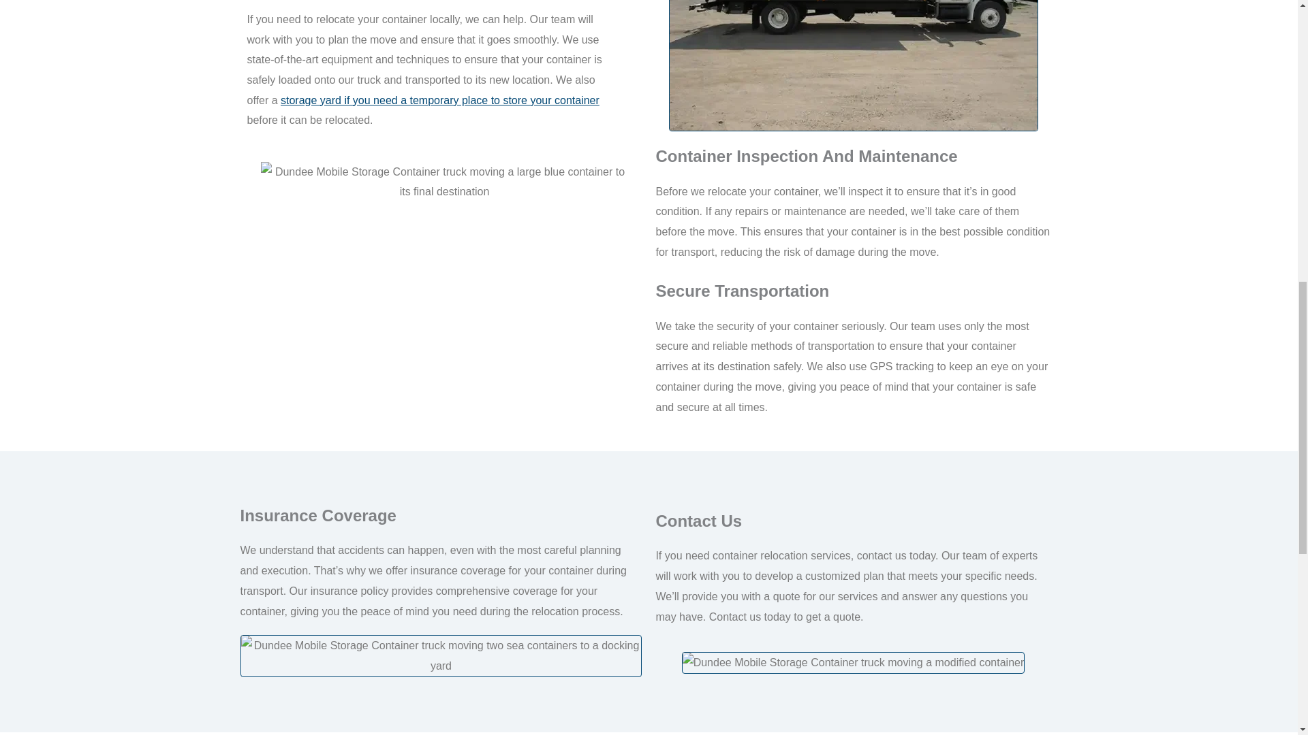  What do you see at coordinates (853, 663) in the screenshot?
I see `Dundee Mobile Storage Container truck` at bounding box center [853, 663].